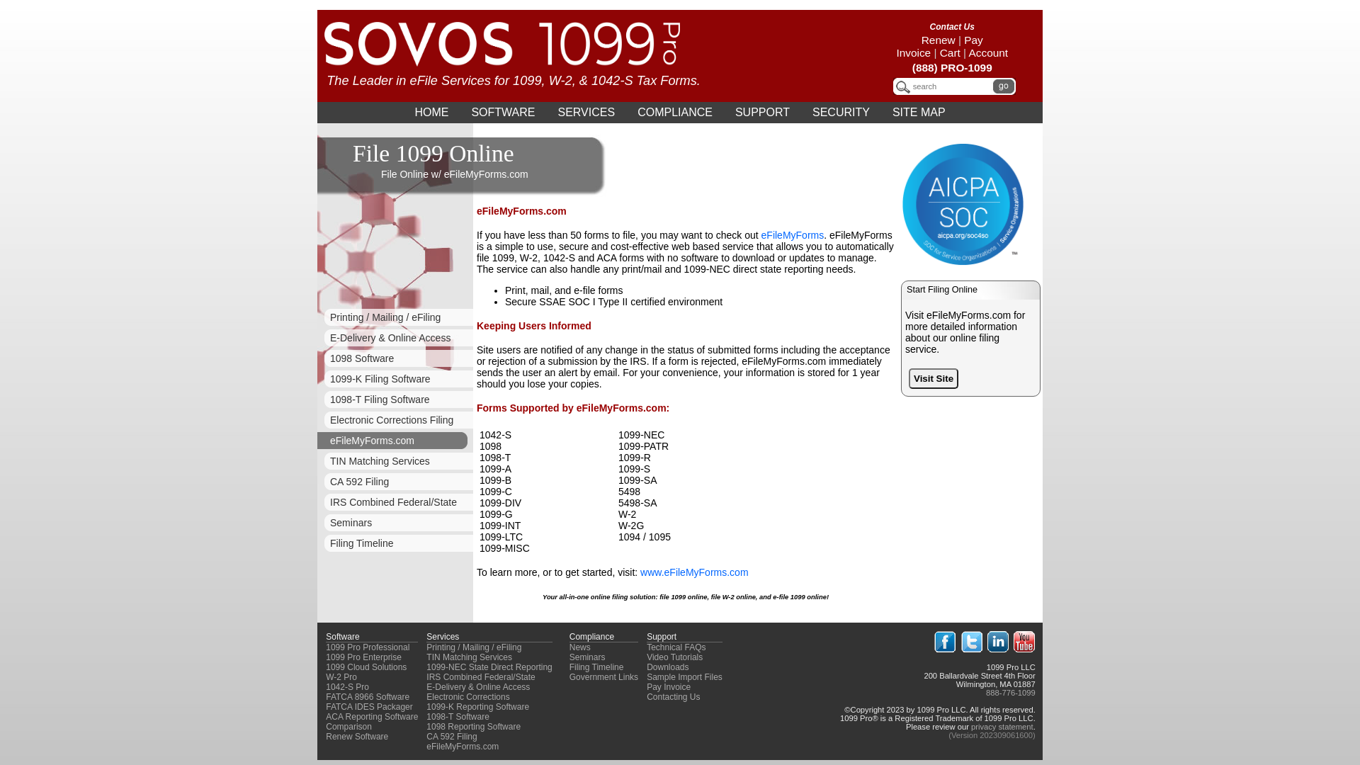 The height and width of the screenshot is (765, 1360). Describe the element at coordinates (357, 737) in the screenshot. I see `Renew Software` at that location.